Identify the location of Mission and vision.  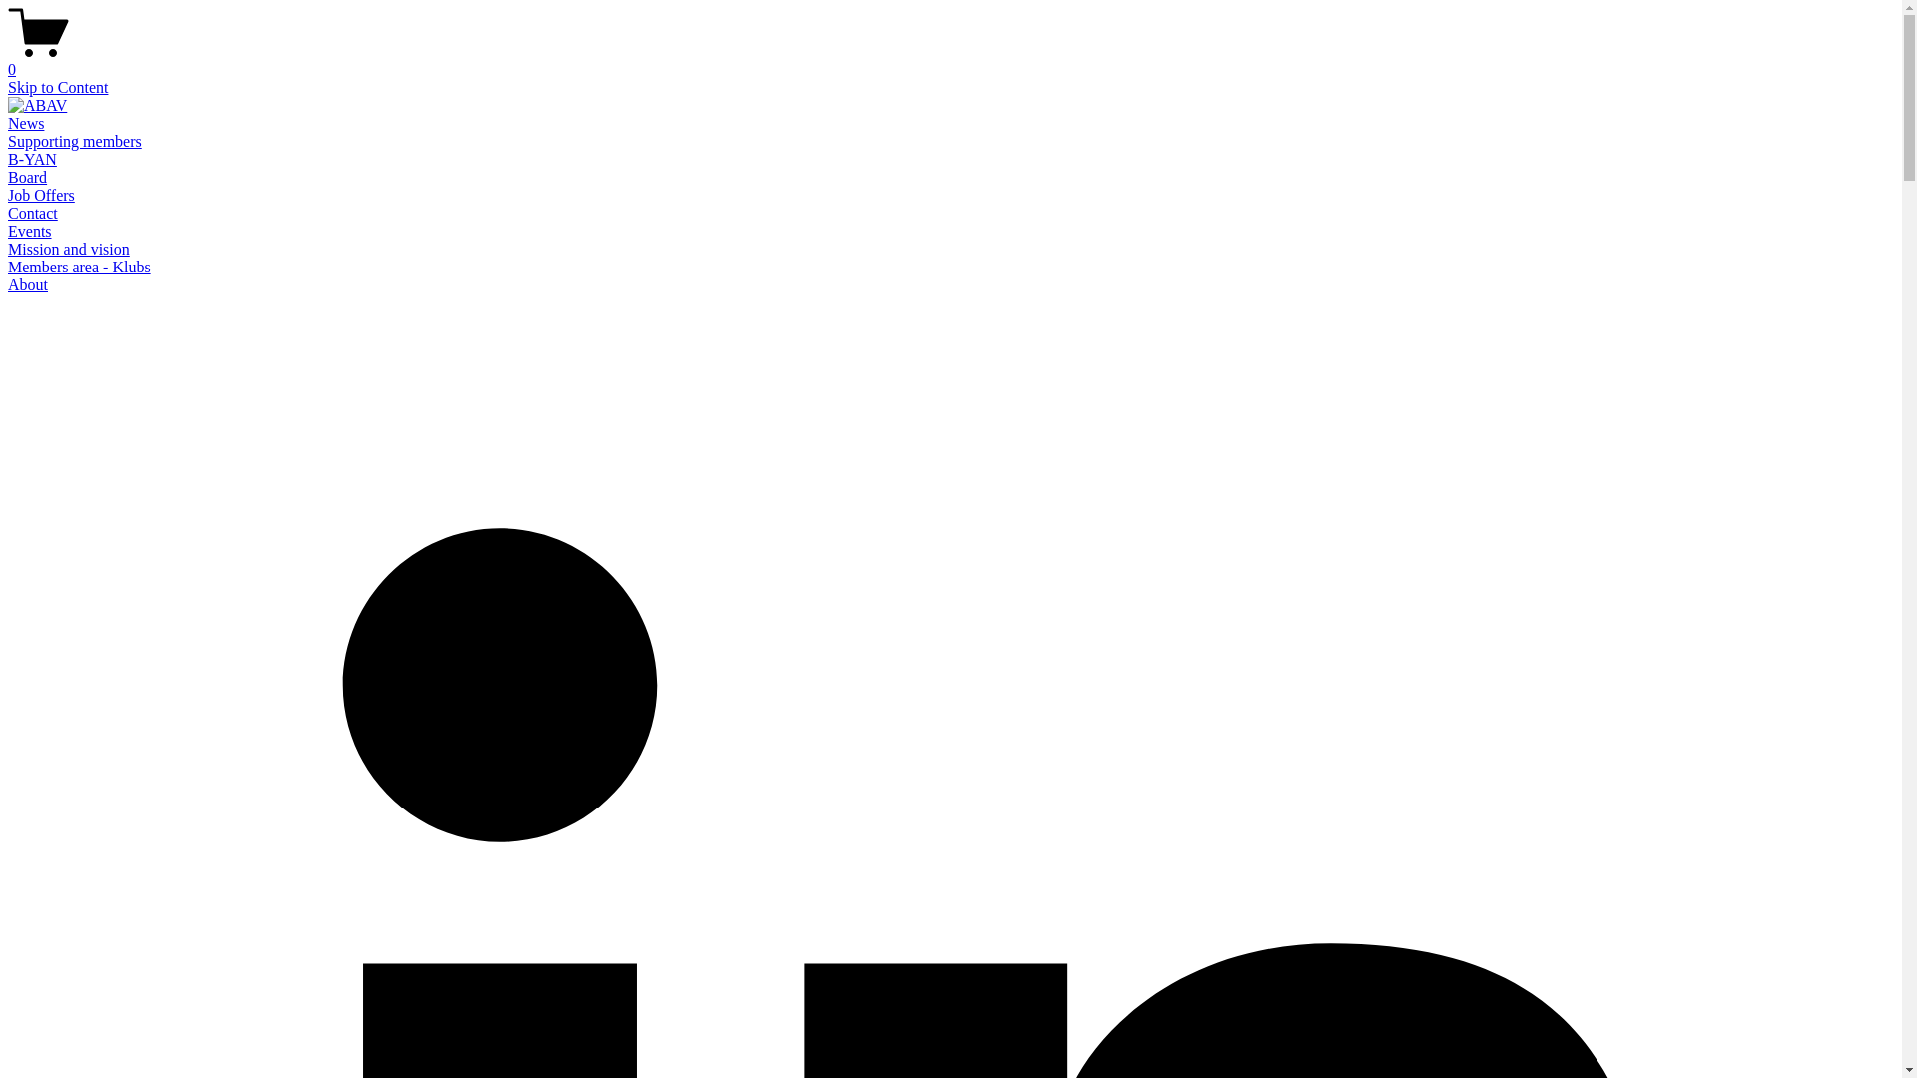
(69, 250).